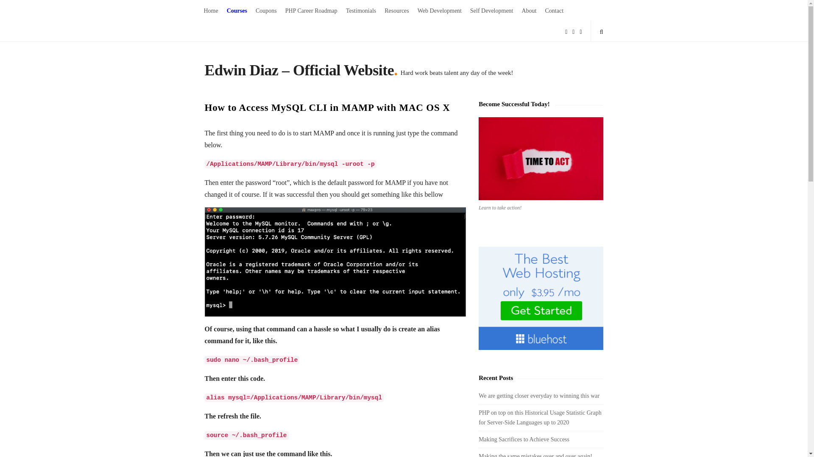 The width and height of the screenshot is (814, 457). What do you see at coordinates (211, 10) in the screenshot?
I see `Home` at bounding box center [211, 10].